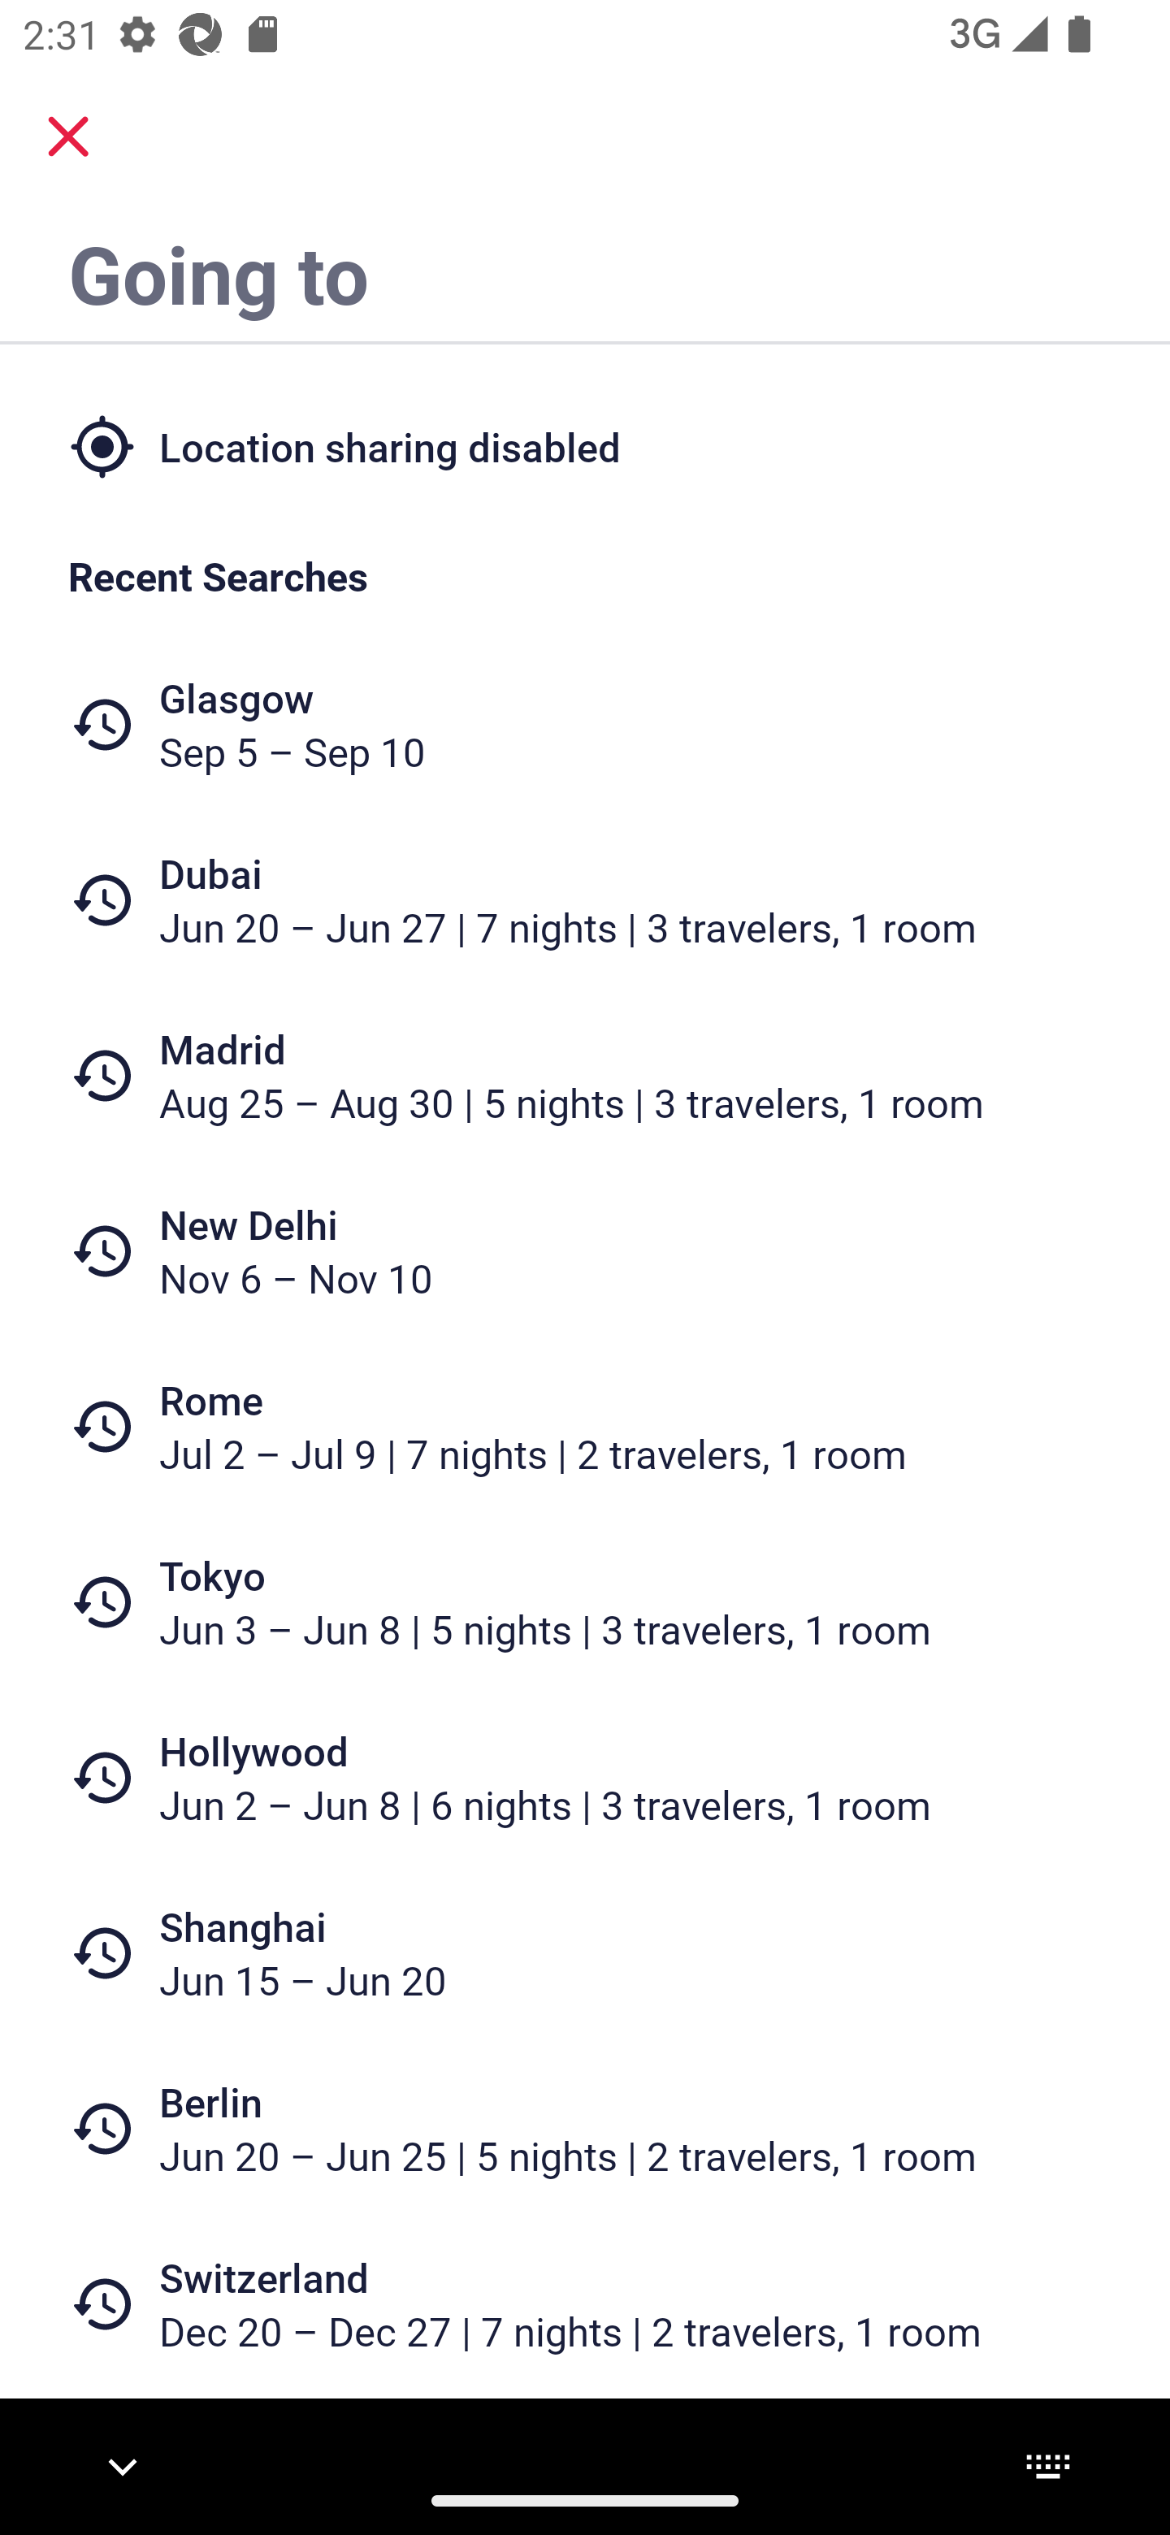 The width and height of the screenshot is (1170, 2535). What do you see at coordinates (585, 1953) in the screenshot?
I see `Shanghai Jun 15 – Jun 20` at bounding box center [585, 1953].